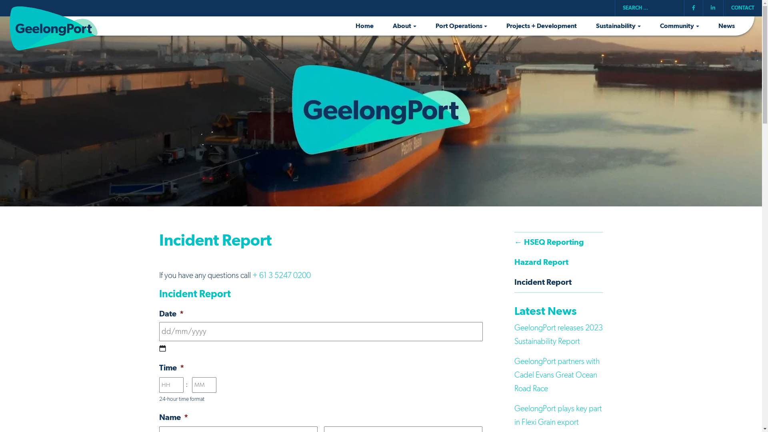 The image size is (768, 432). Describe the element at coordinates (726, 26) in the screenshot. I see `News` at that location.